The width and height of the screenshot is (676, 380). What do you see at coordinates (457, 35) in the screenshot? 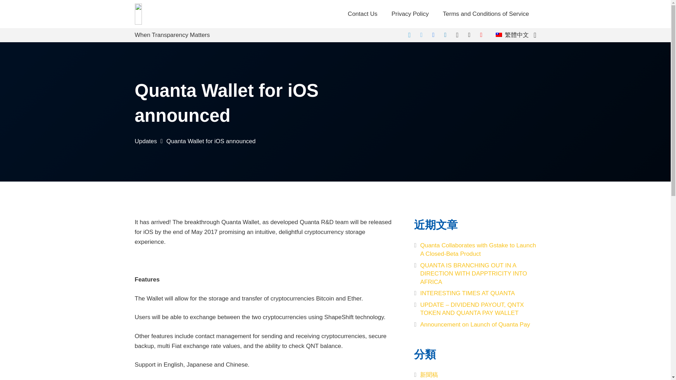
I see `Instagram` at bounding box center [457, 35].